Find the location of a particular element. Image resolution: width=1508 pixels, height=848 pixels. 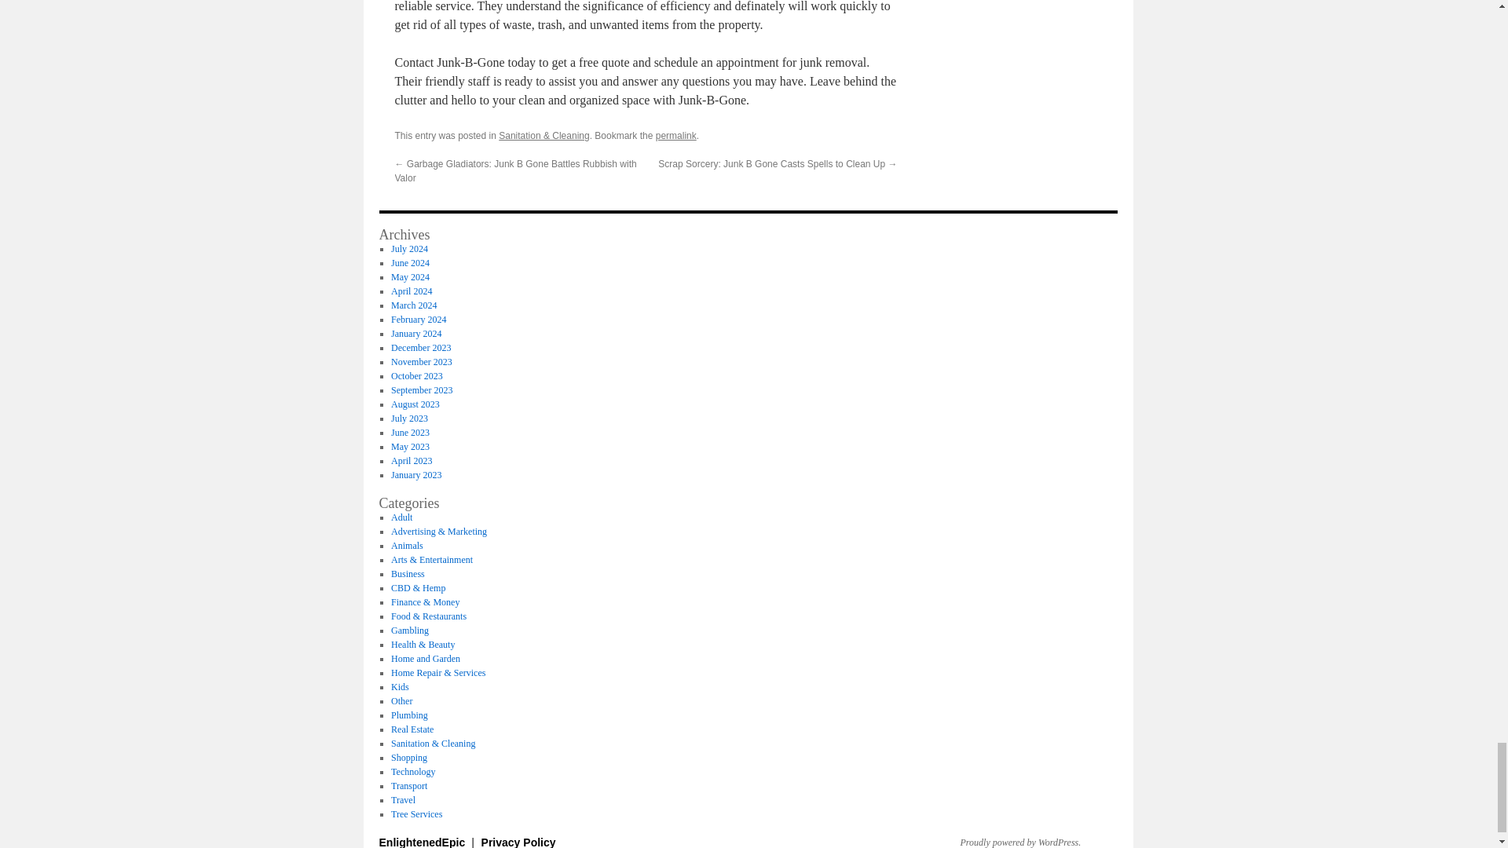

permalink is located at coordinates (676, 136).